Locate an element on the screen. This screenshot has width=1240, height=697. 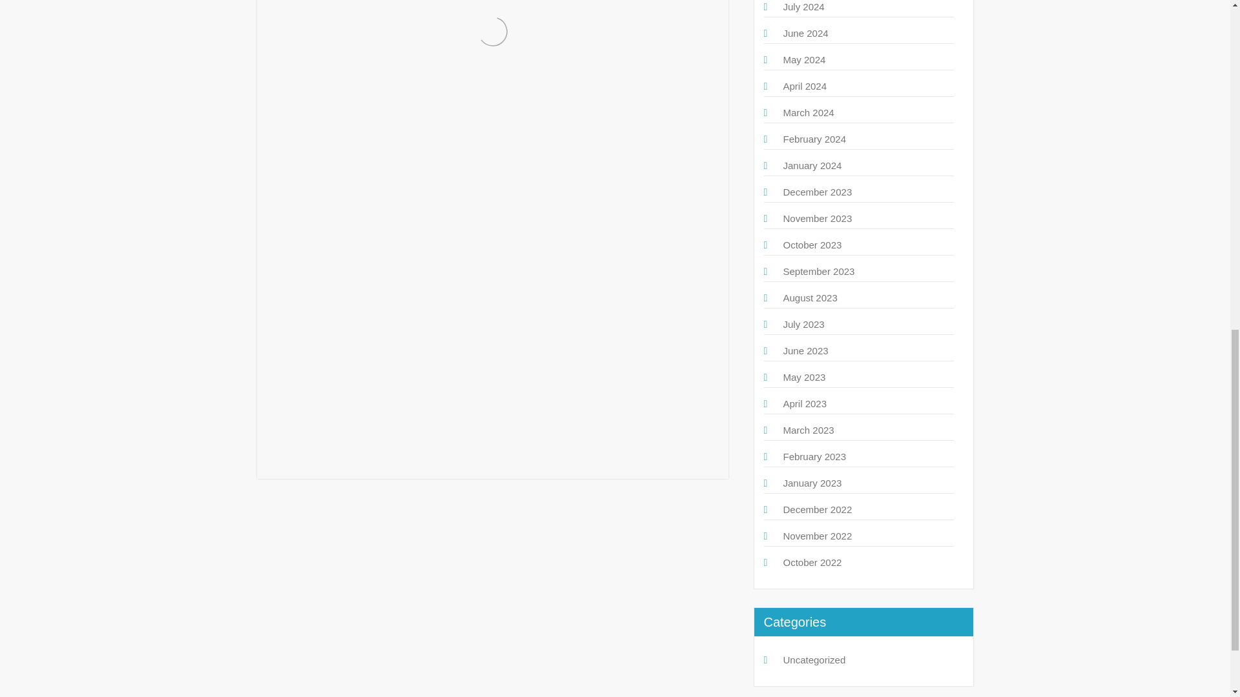
September 2023 is located at coordinates (818, 271).